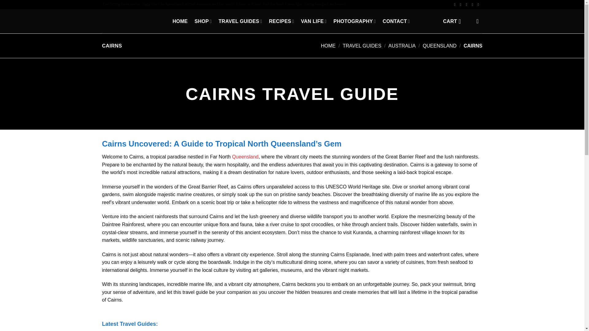 This screenshot has height=331, width=589. Describe the element at coordinates (240, 21) in the screenshot. I see `Australian Travel Guides` at that location.